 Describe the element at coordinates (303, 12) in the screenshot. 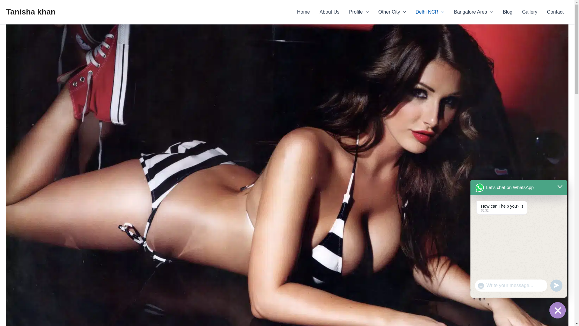

I see `Home` at that location.